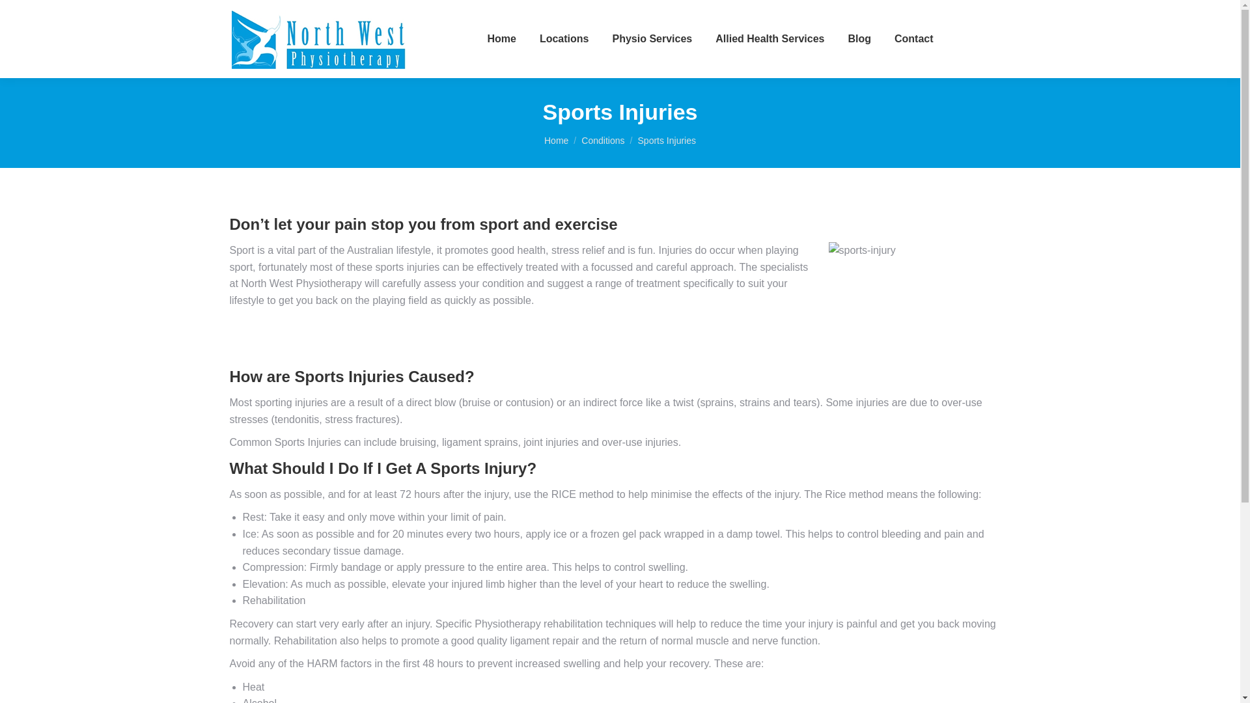 This screenshot has height=703, width=1250. I want to click on Physio Services, so click(652, 39).